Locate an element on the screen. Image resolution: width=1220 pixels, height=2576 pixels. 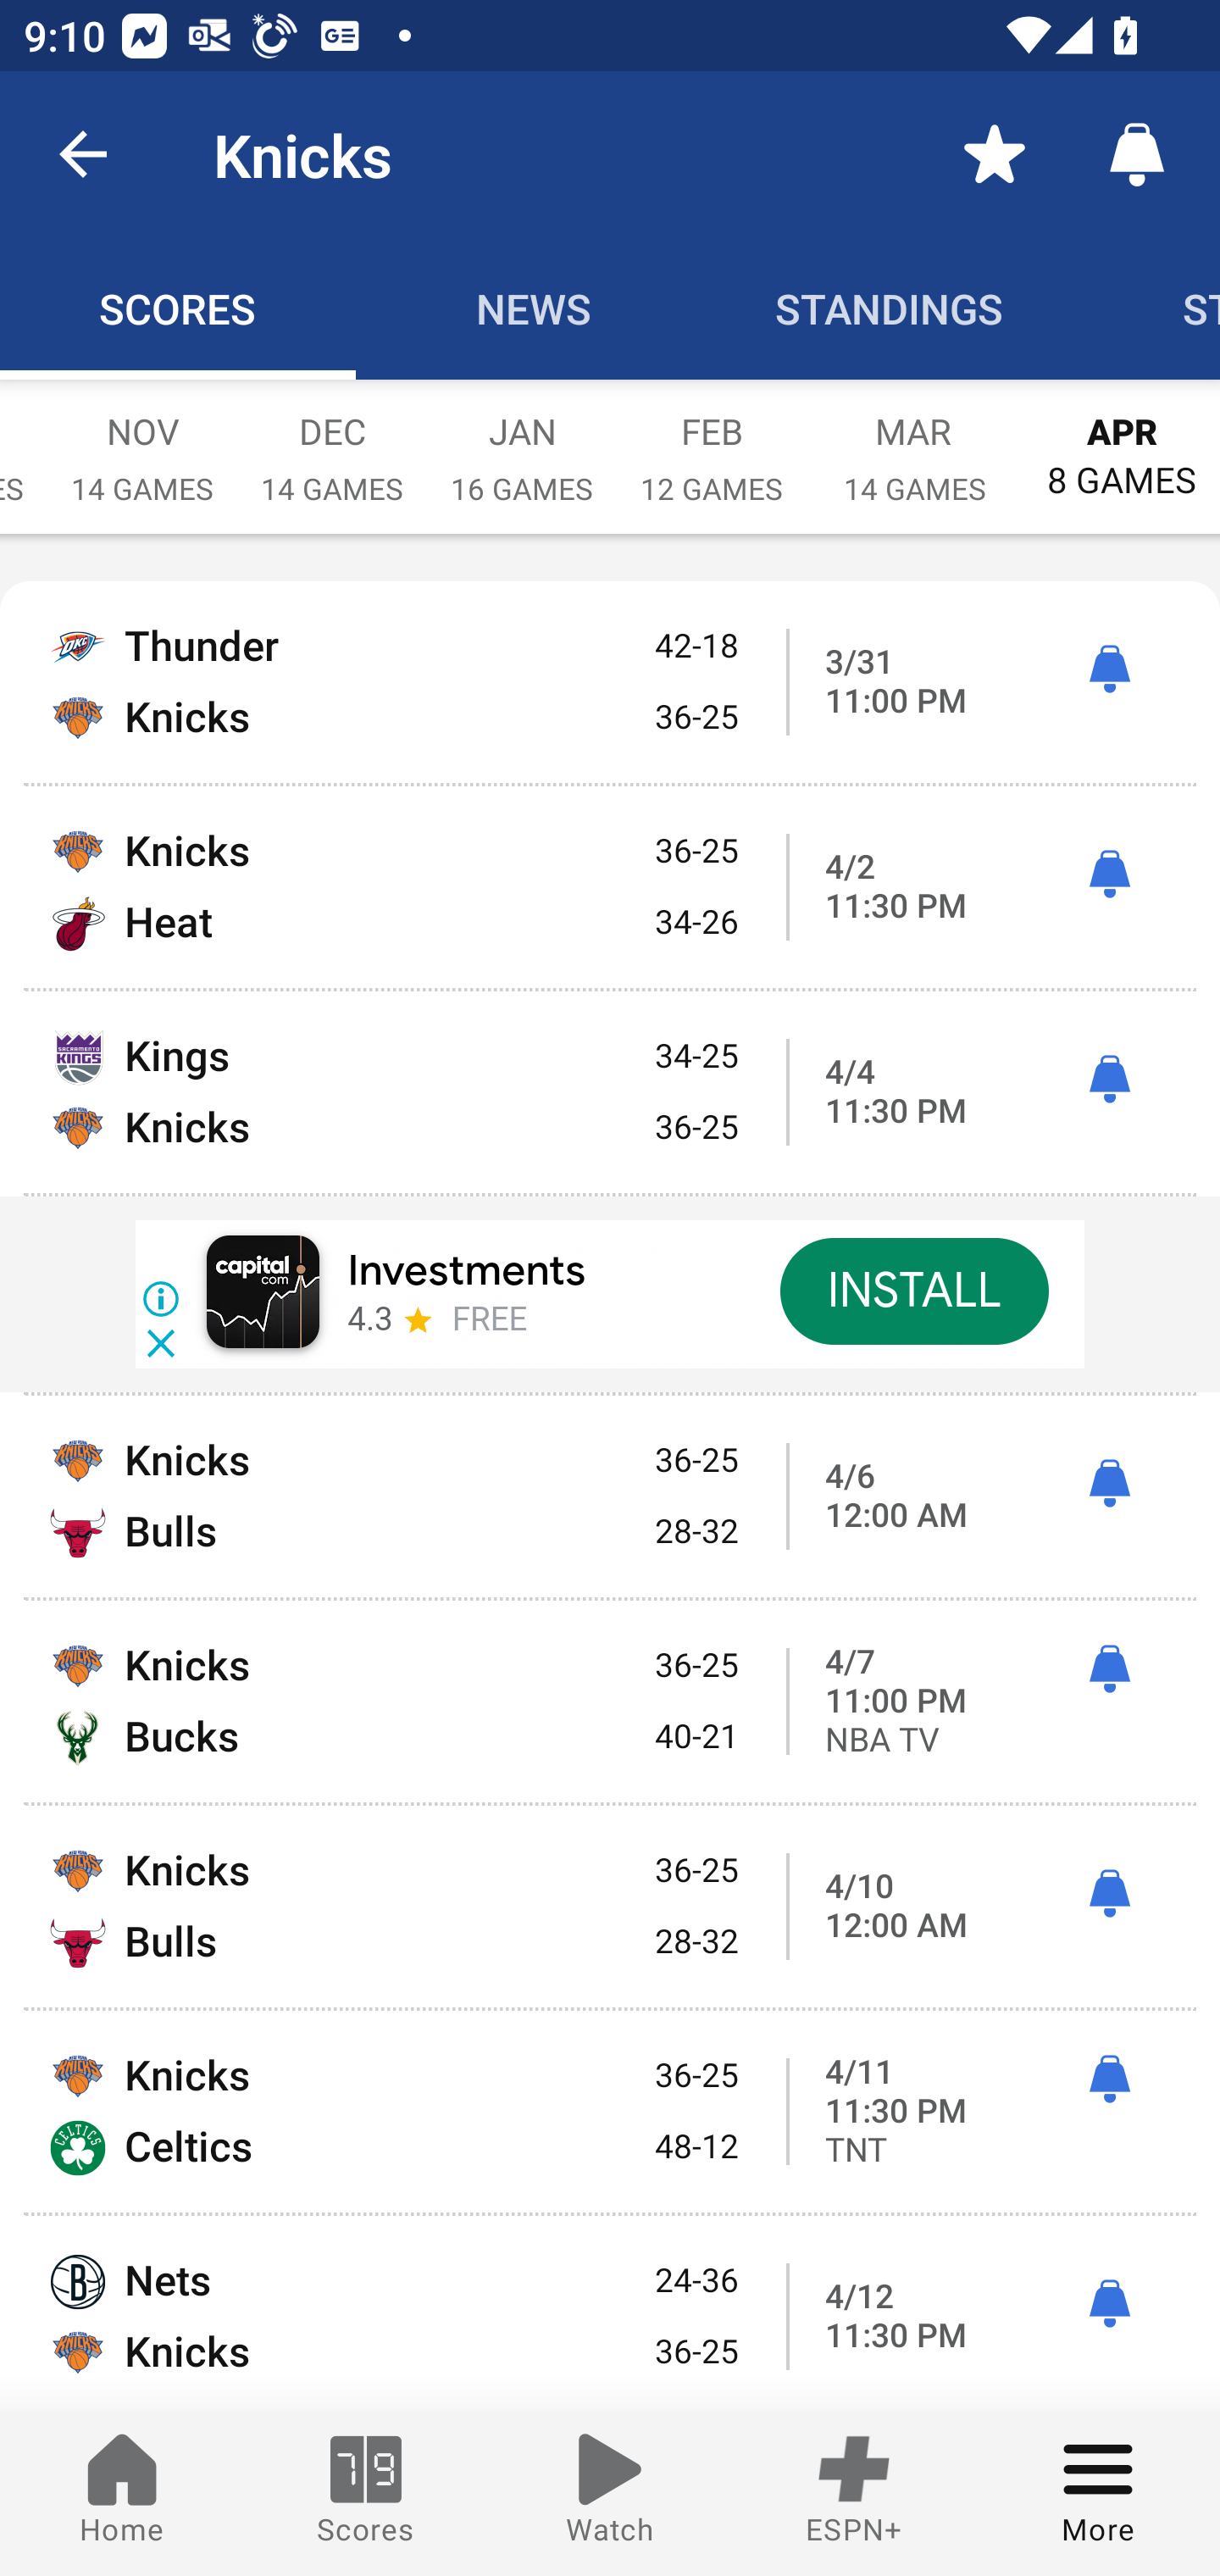
Knicks 36-25 Bulls 28-32 4/6 12:00 AM ì is located at coordinates (610, 1496).